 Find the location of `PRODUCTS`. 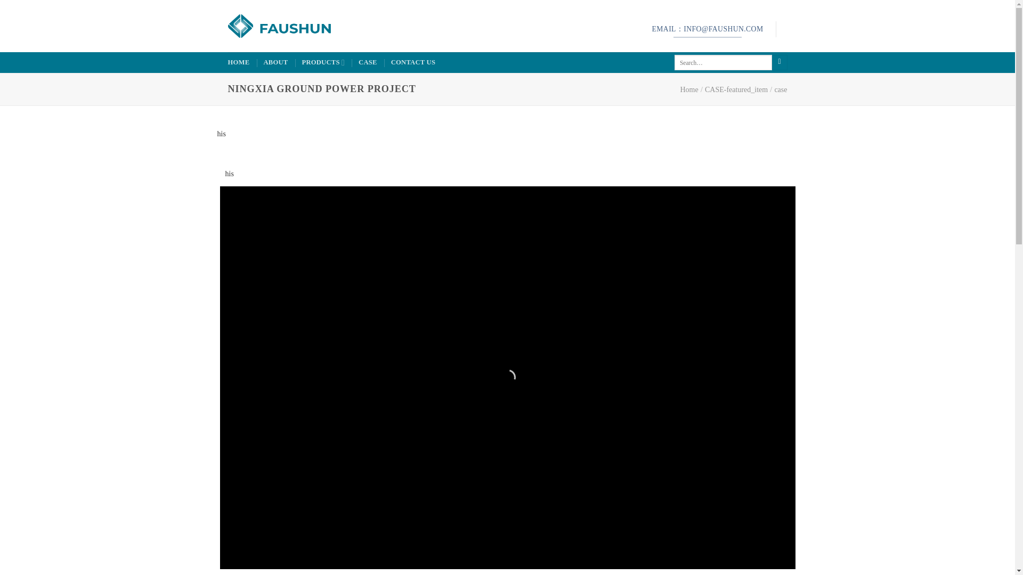

PRODUCTS is located at coordinates (323, 63).